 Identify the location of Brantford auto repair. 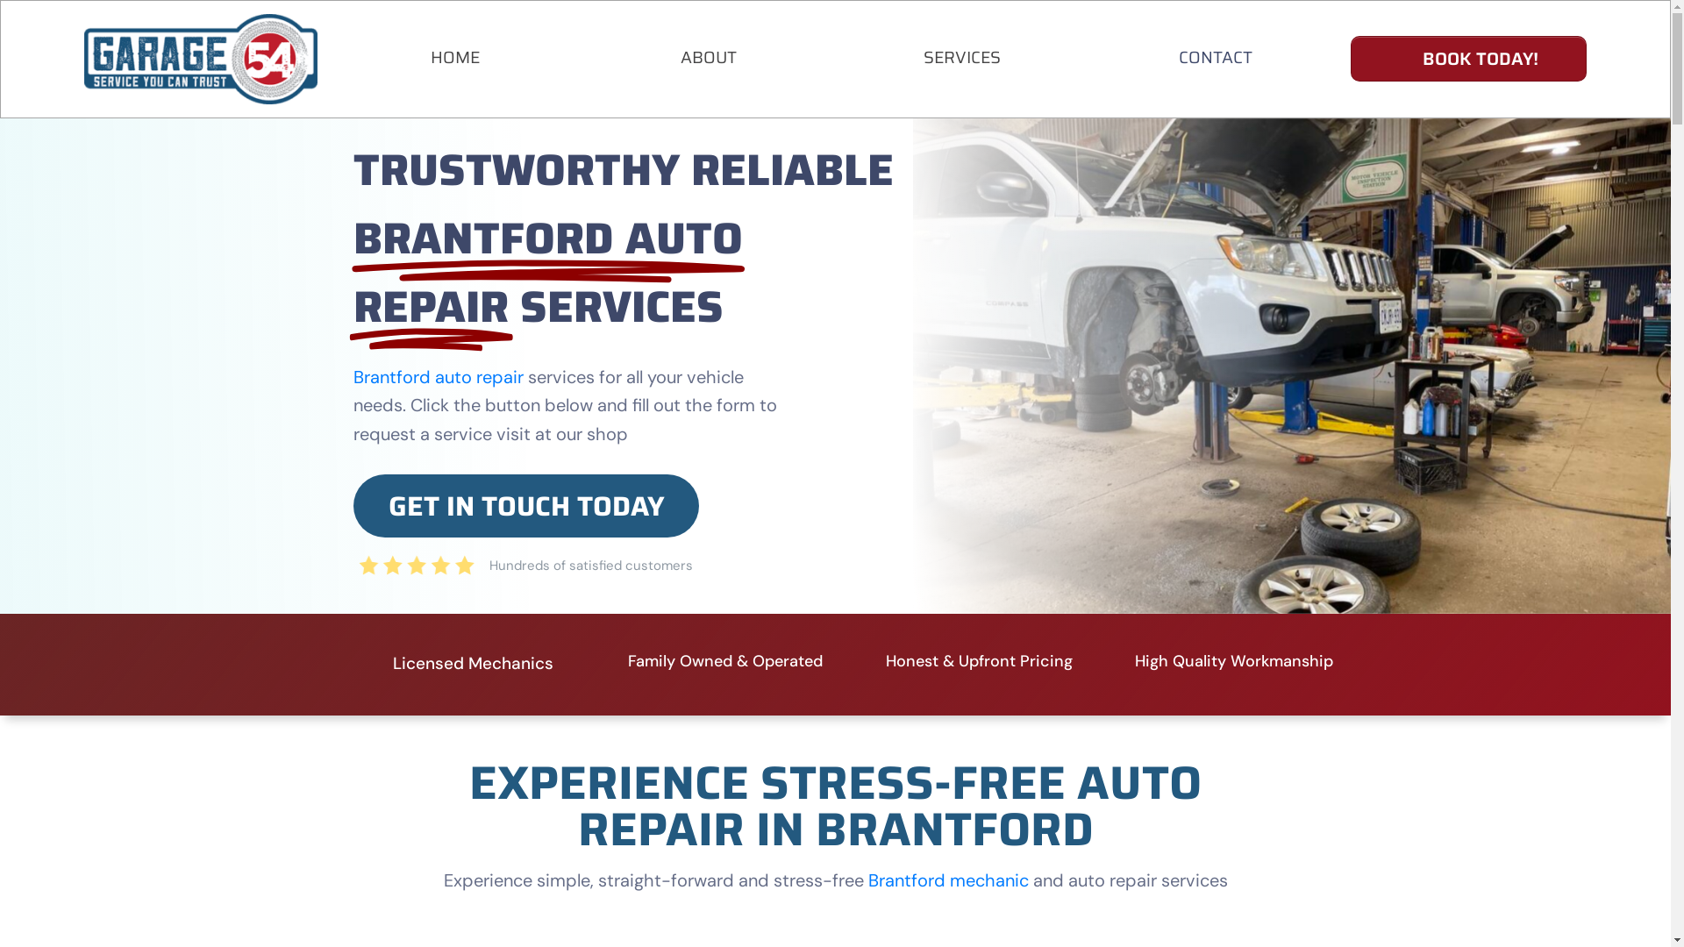
(439, 377).